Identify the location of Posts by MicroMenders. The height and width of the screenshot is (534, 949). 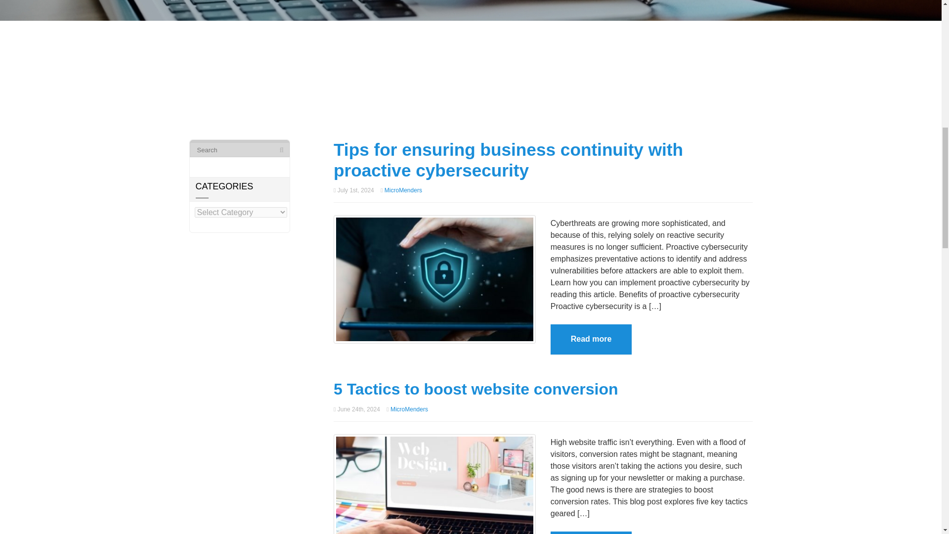
(403, 190).